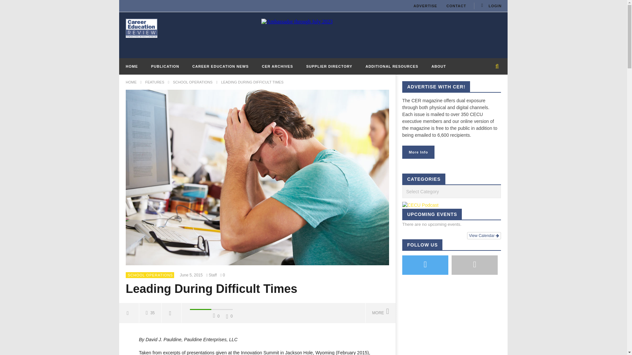 This screenshot has height=355, width=632. What do you see at coordinates (456, 6) in the screenshot?
I see `CONTACT` at bounding box center [456, 6].